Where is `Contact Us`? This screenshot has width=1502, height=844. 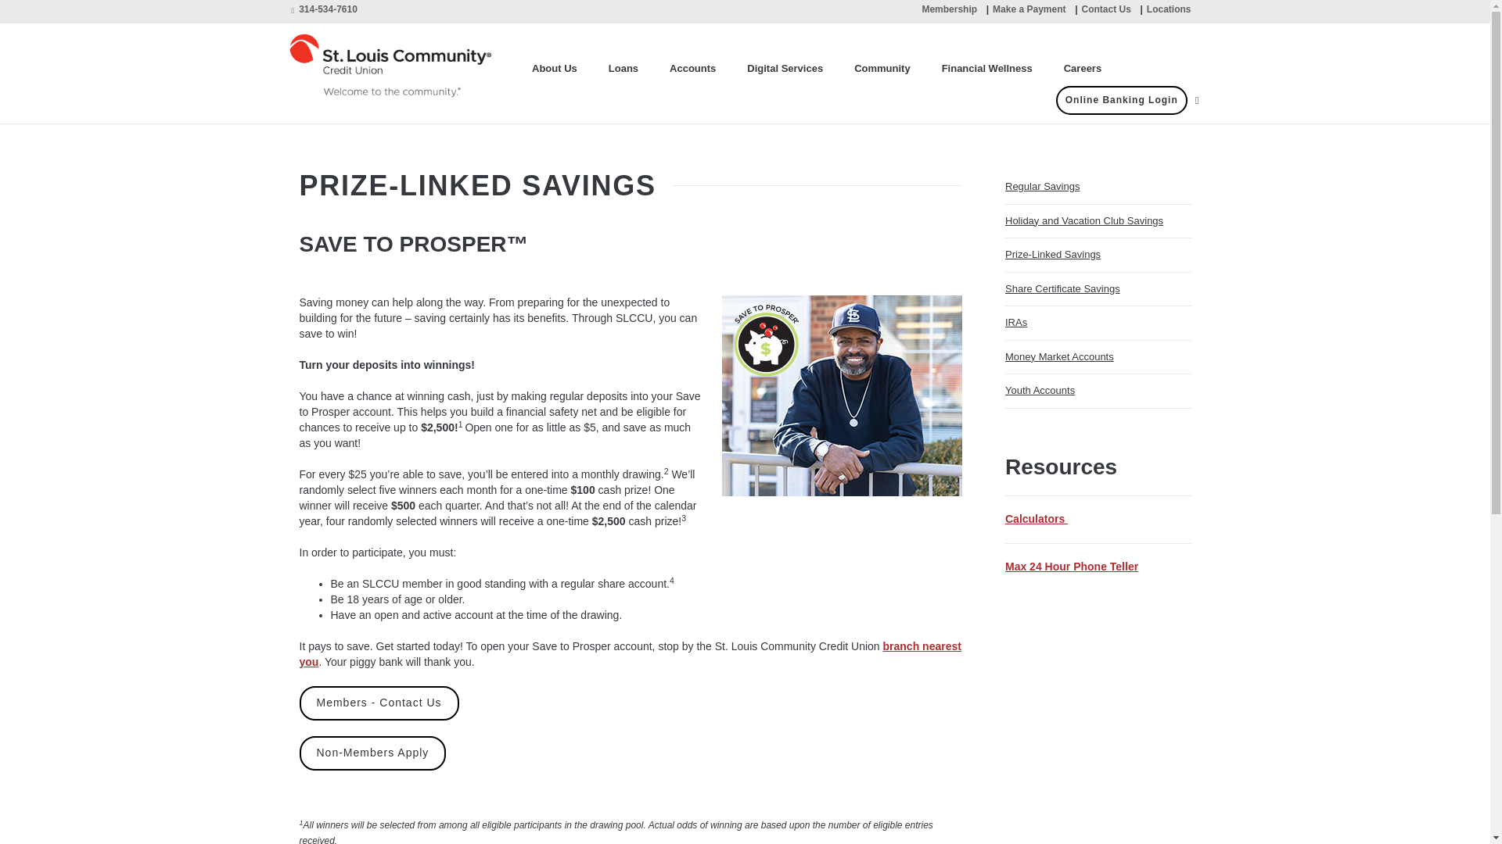
Contact Us is located at coordinates (1106, 9).